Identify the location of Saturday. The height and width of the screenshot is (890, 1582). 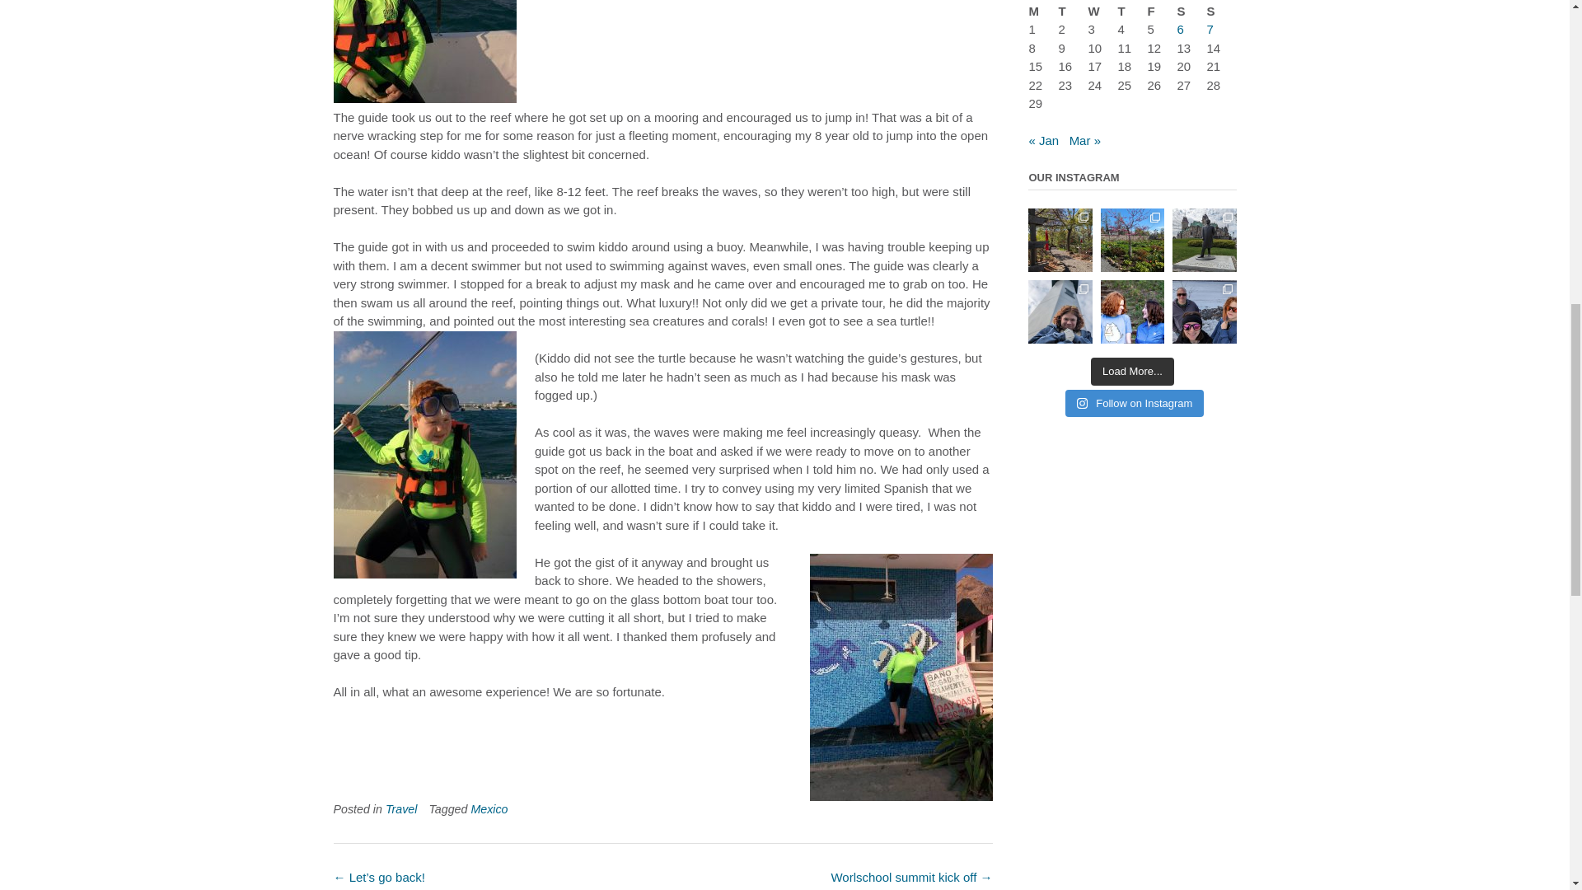
(1191, 12).